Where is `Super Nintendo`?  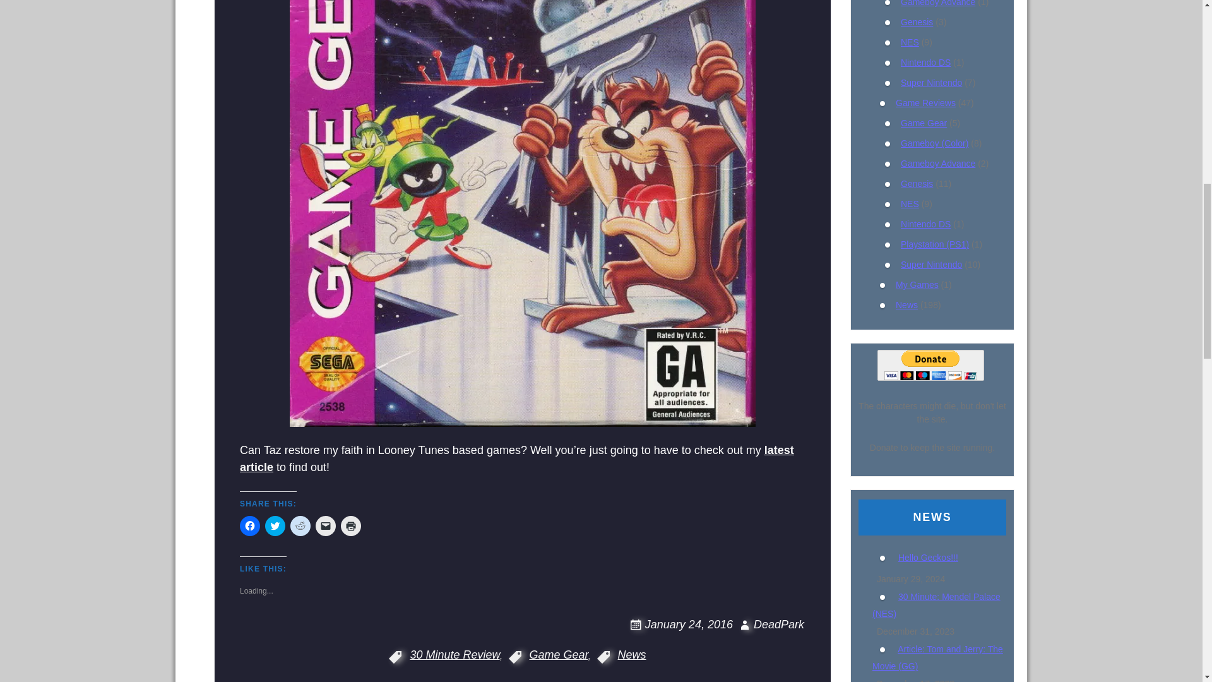
Super Nintendo is located at coordinates (931, 83).